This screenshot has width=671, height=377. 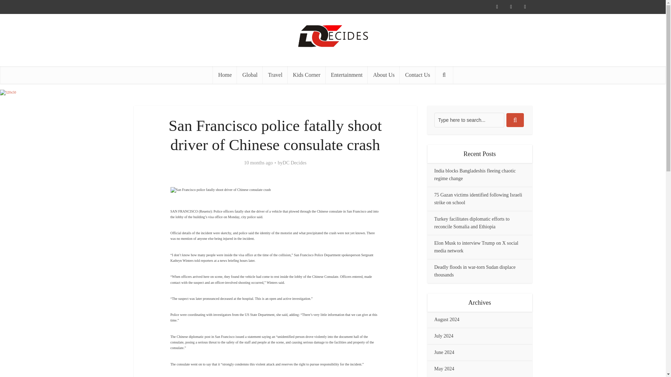 I want to click on Travel, so click(x=275, y=75).